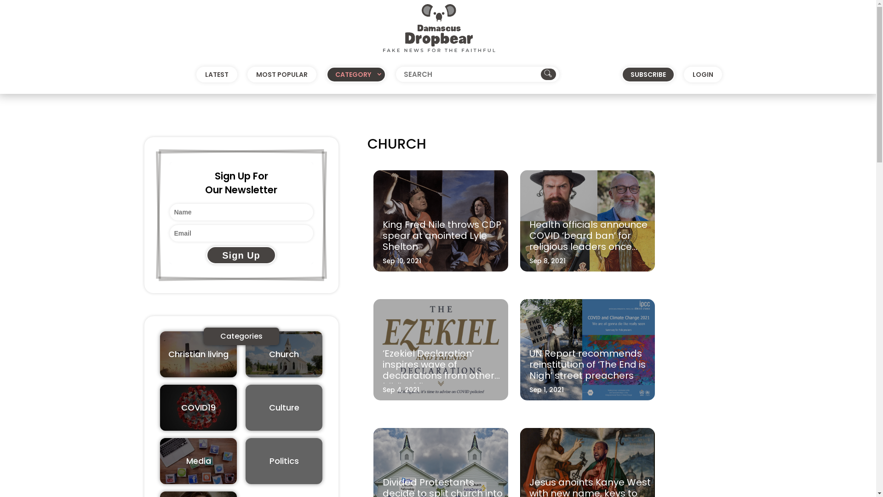  Describe the element at coordinates (284, 408) in the screenshot. I see `Culture` at that location.